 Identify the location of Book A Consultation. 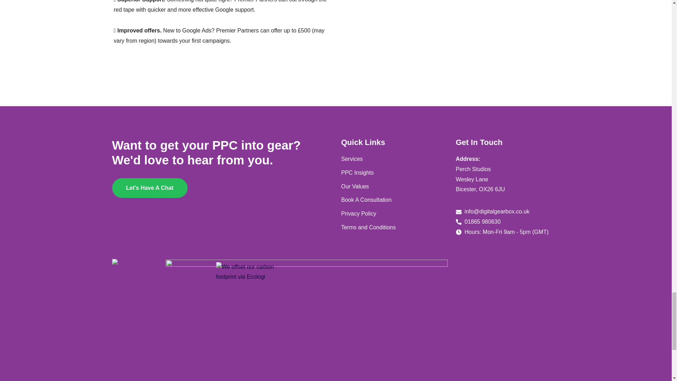
(393, 200).